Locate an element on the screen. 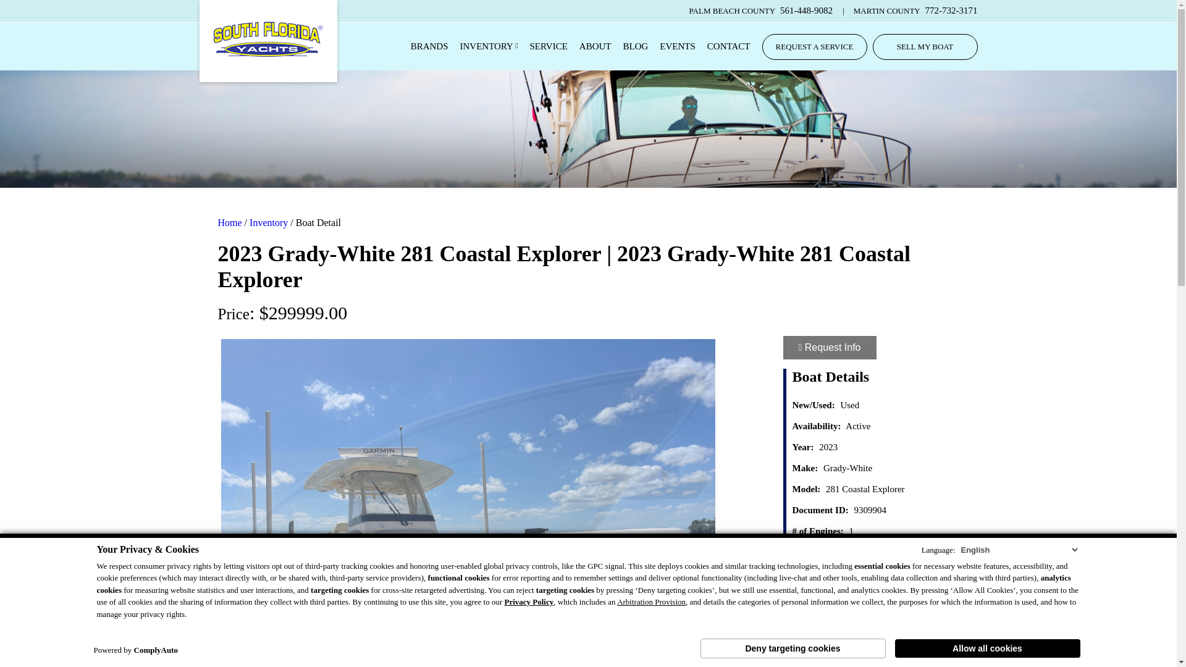 This screenshot has width=1186, height=667. REQUEST A SERVICE is located at coordinates (814, 47).